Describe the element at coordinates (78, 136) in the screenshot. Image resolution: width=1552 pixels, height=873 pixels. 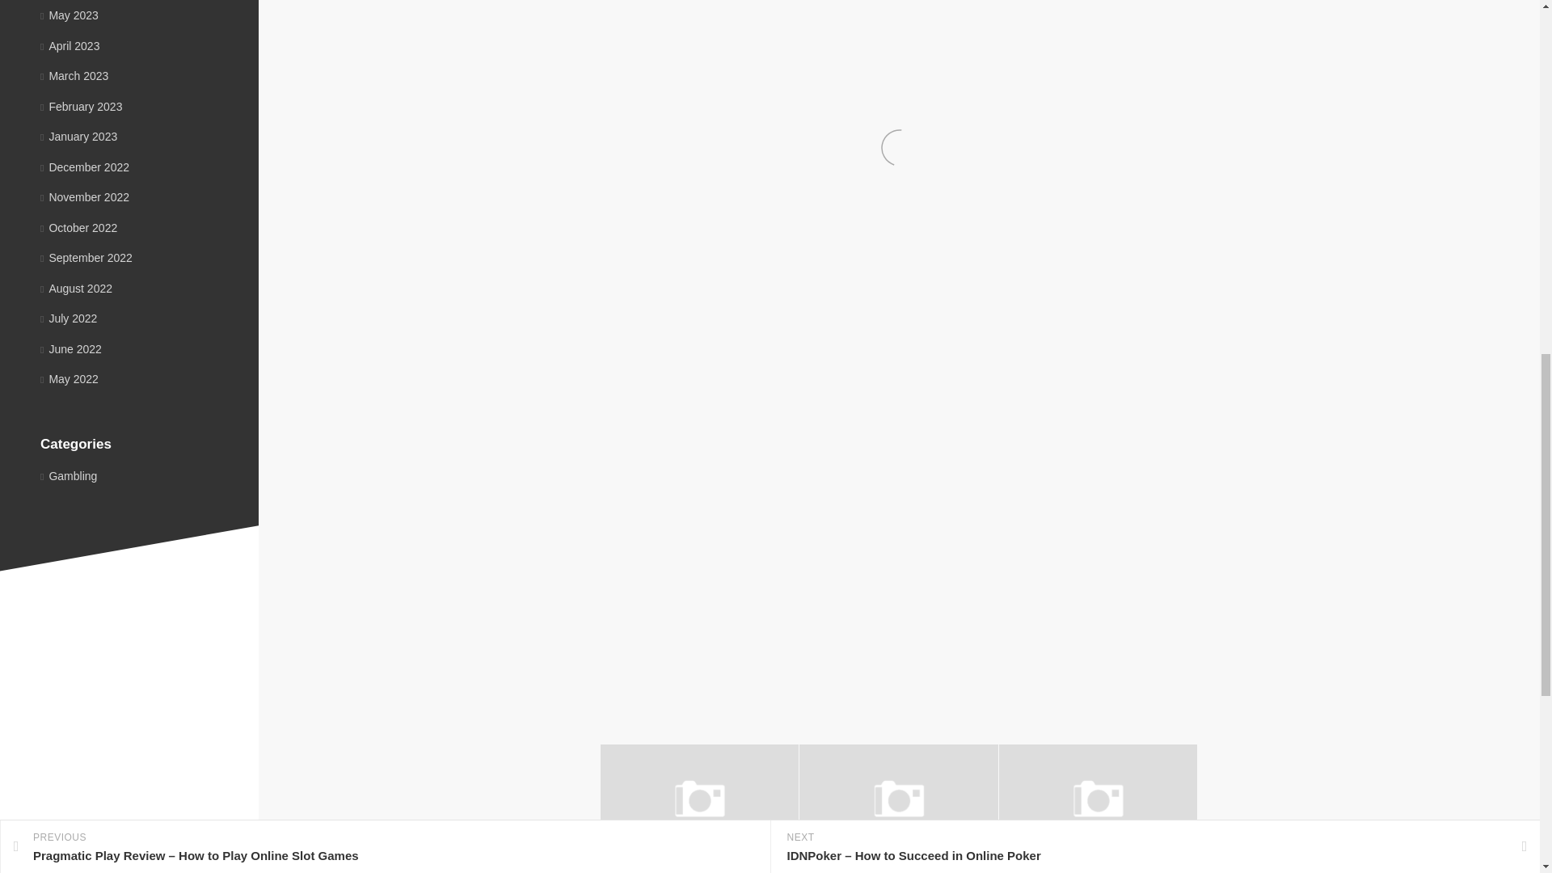
I see `January 2023` at that location.